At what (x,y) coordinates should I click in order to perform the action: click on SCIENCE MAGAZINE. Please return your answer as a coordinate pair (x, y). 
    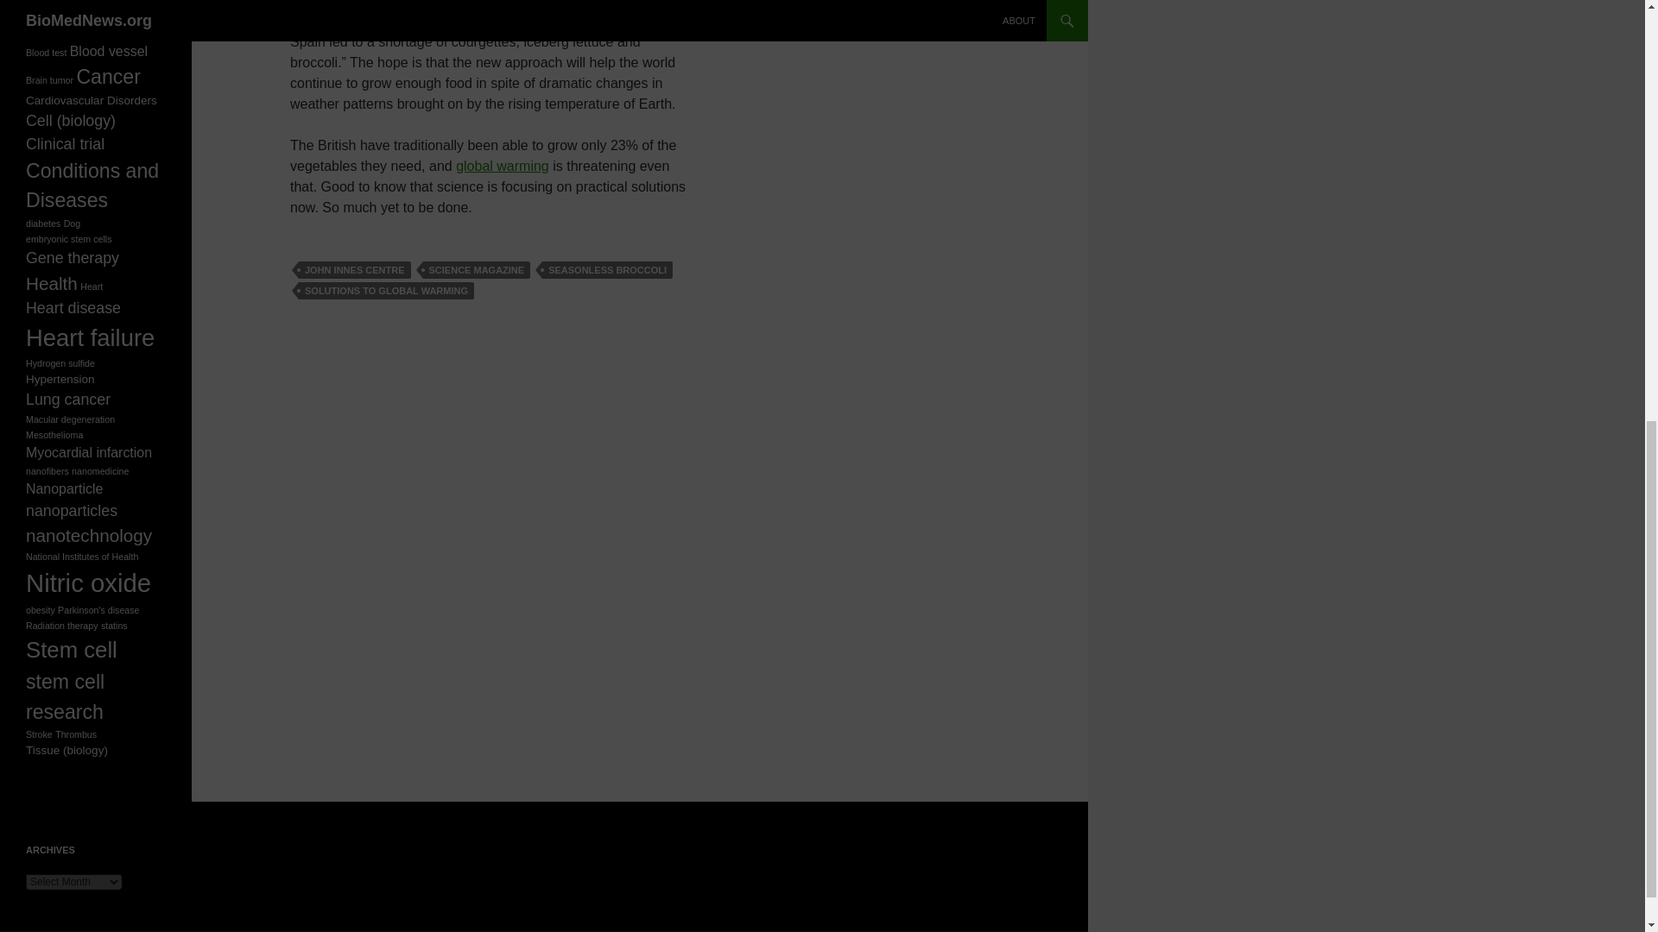
    Looking at the image, I should click on (477, 269).